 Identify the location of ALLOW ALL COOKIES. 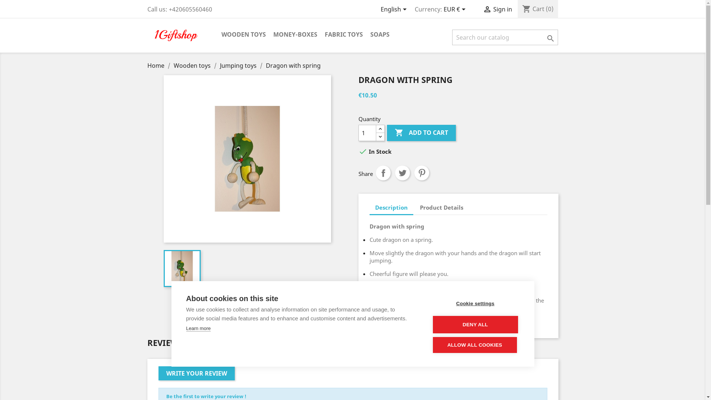
(475, 345).